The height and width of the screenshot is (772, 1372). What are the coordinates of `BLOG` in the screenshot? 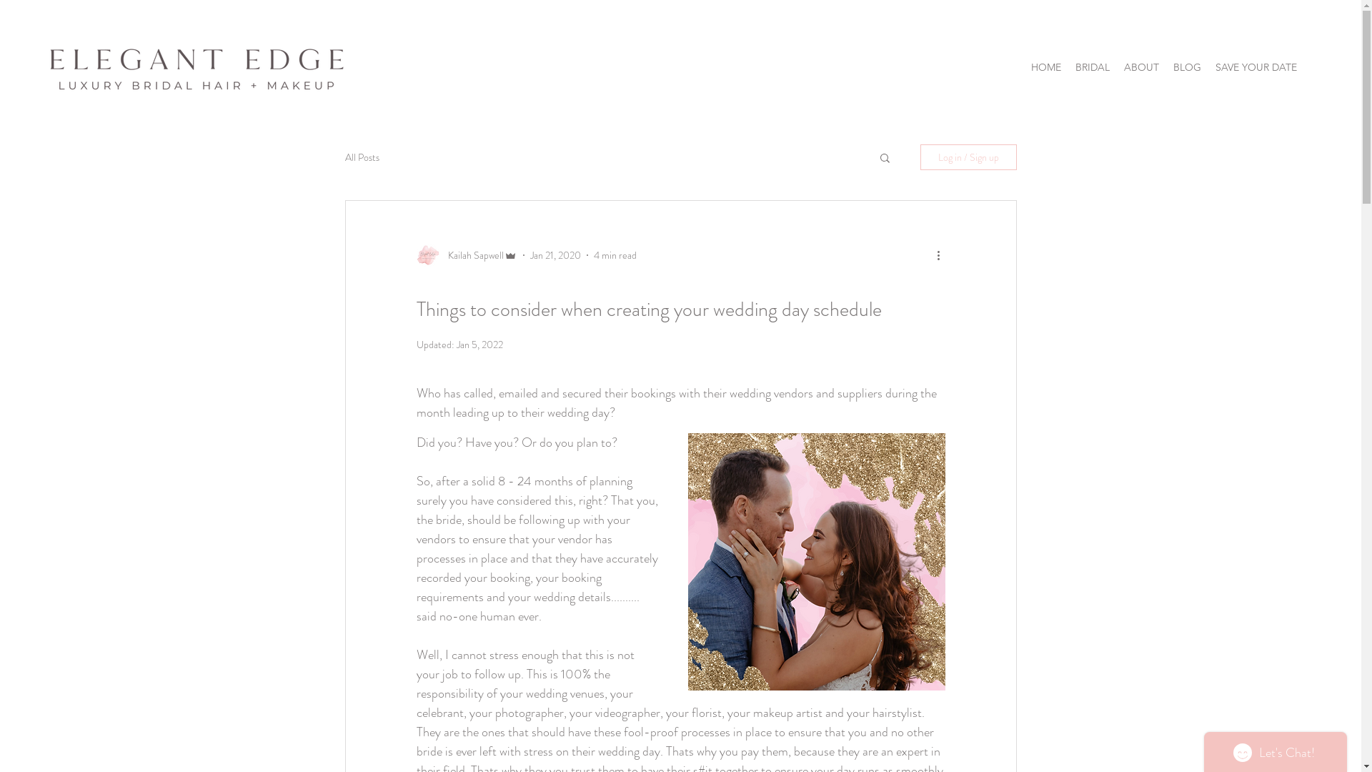 It's located at (1188, 67).